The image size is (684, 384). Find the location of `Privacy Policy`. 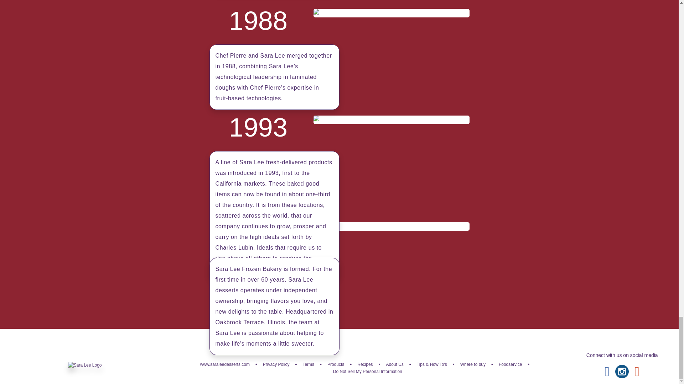

Privacy Policy is located at coordinates (276, 364).